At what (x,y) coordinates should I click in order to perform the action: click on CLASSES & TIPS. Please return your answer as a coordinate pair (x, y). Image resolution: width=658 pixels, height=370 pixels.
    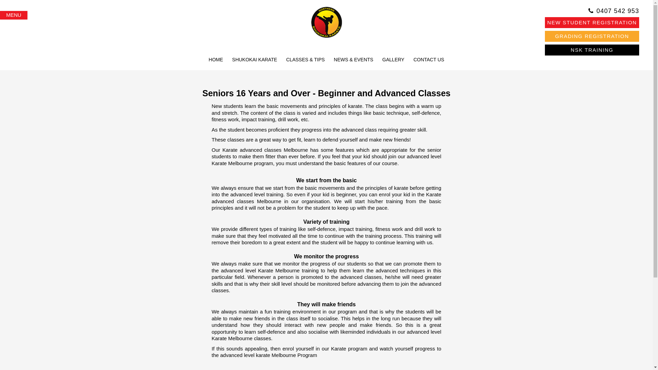
    Looking at the image, I should click on (306, 60).